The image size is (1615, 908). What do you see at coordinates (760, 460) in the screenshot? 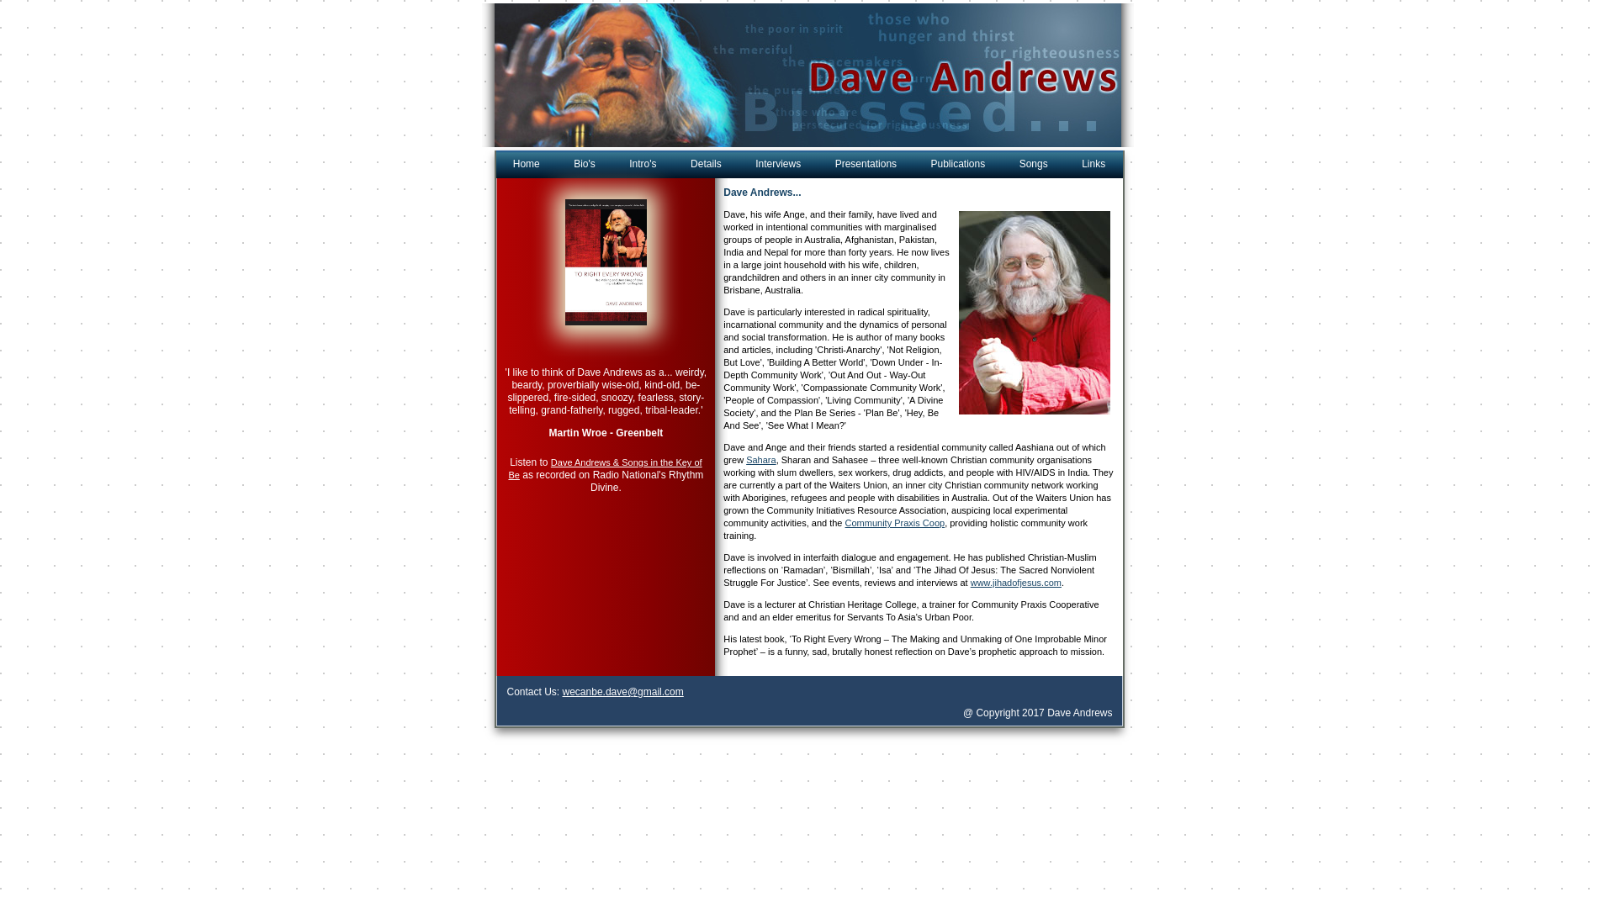
I see `Sahara` at bounding box center [760, 460].